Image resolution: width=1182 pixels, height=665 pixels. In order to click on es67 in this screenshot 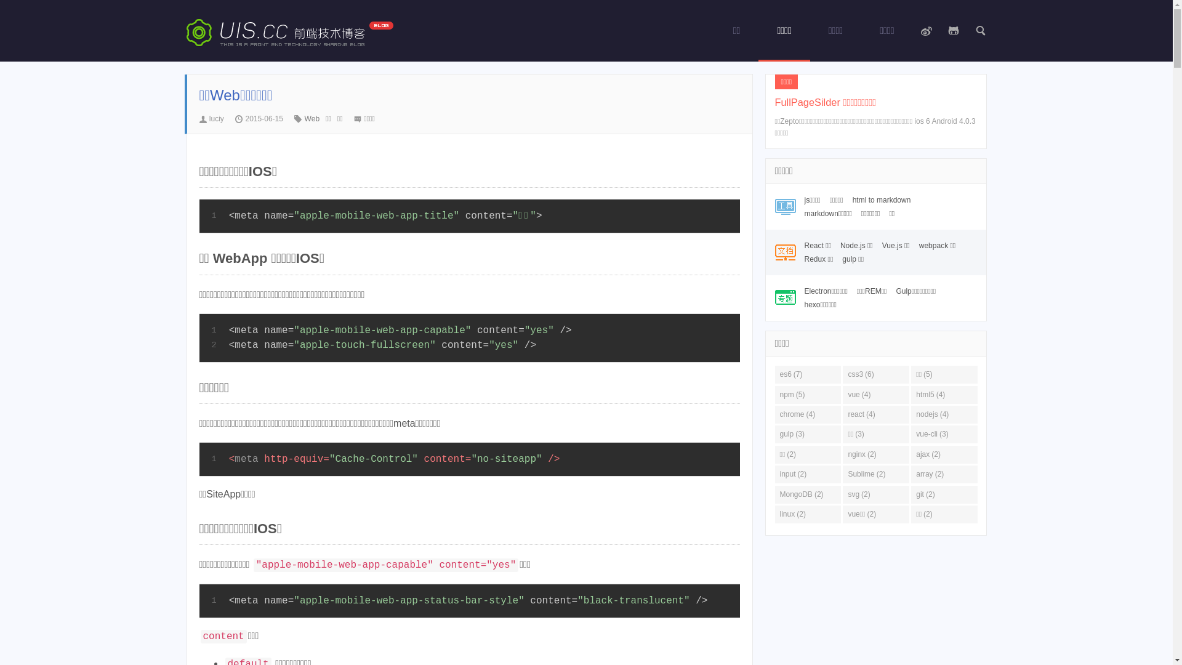, I will do `click(808, 374)`.